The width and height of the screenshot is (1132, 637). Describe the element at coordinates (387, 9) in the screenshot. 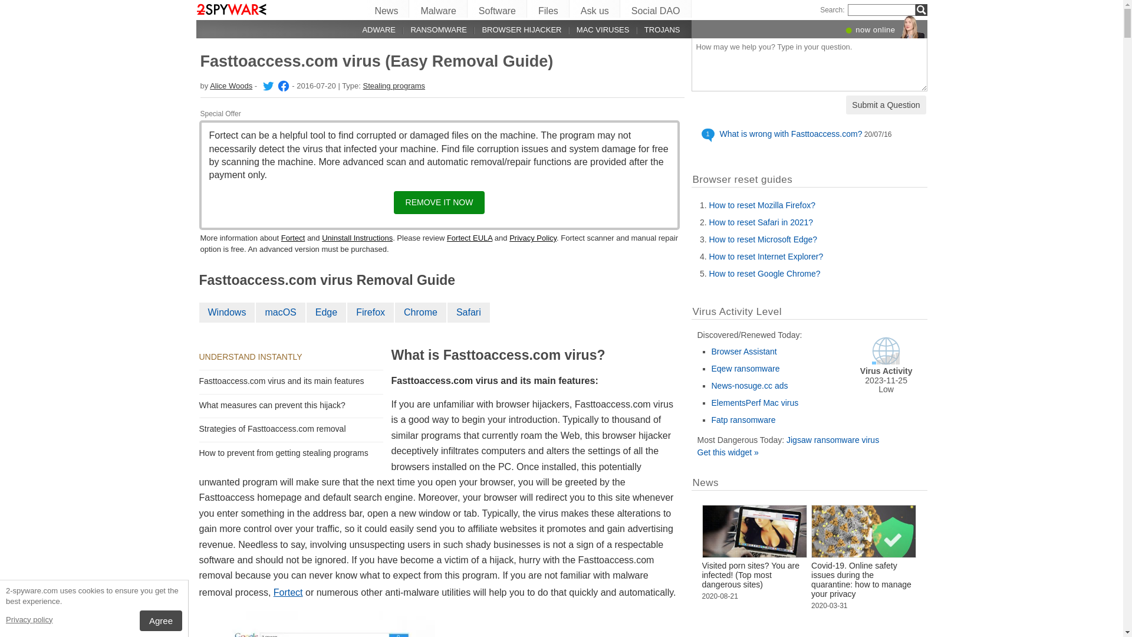

I see `News` at that location.